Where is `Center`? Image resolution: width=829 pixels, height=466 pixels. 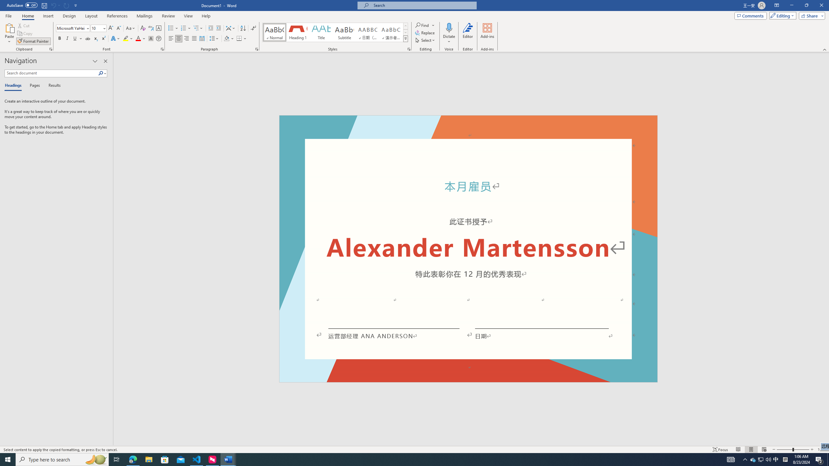 Center is located at coordinates (179, 39).